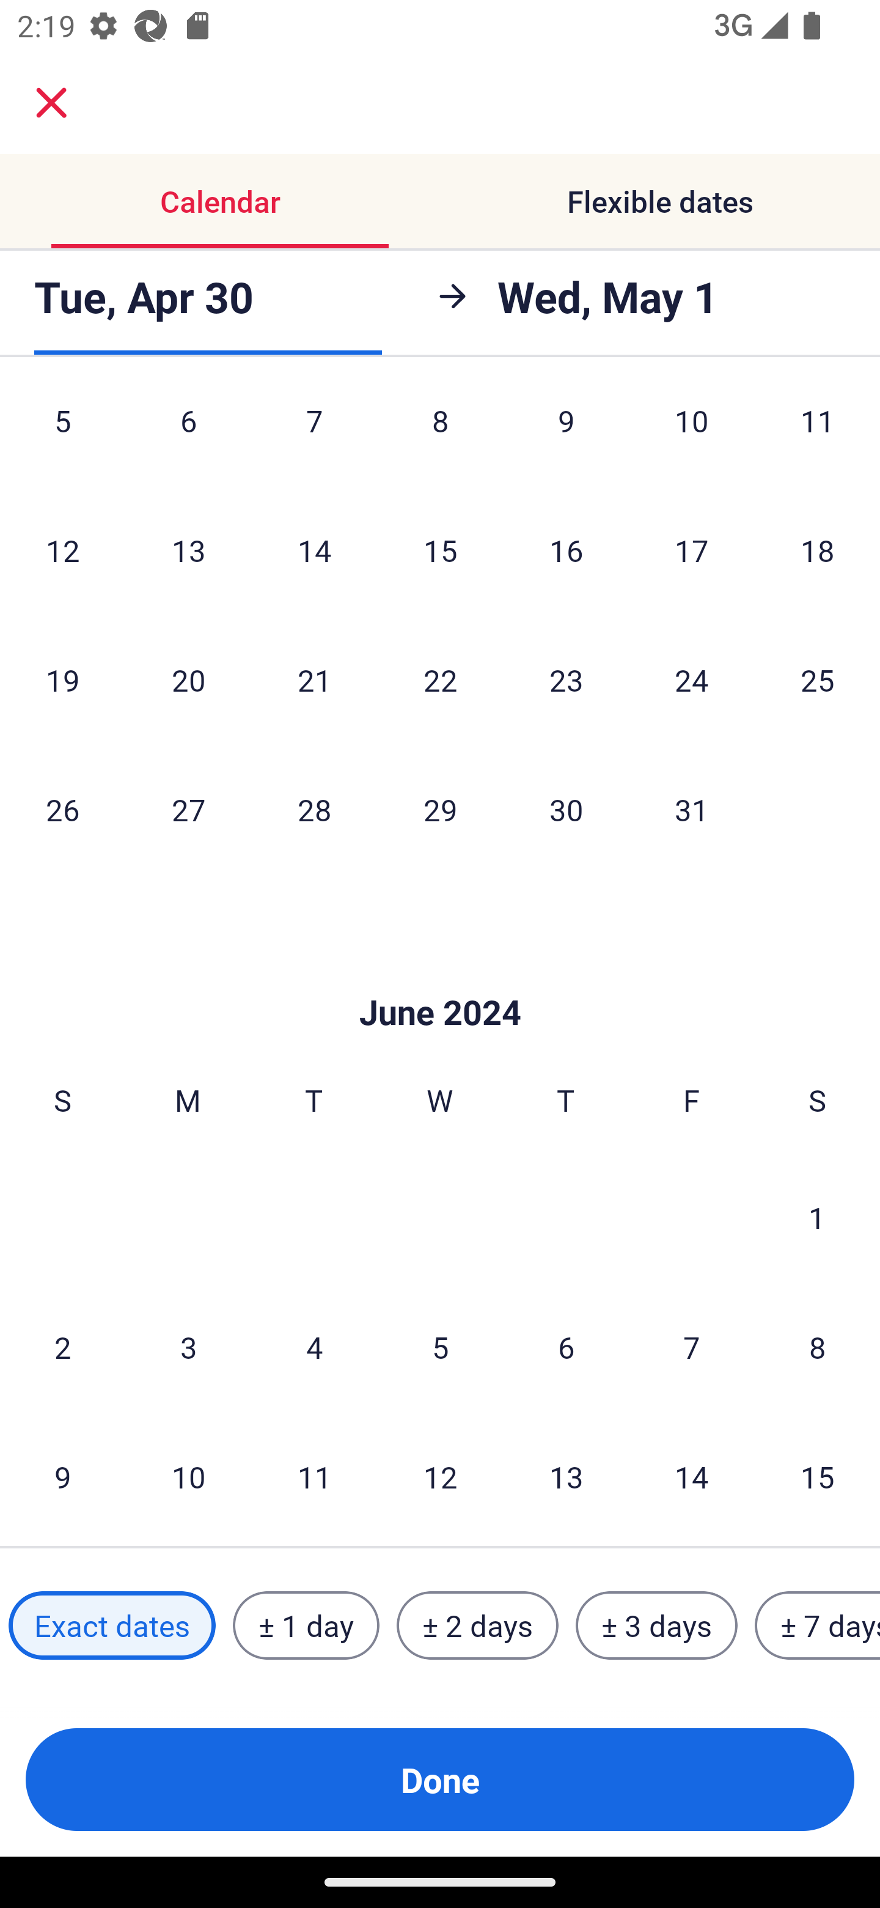  What do you see at coordinates (188, 679) in the screenshot?
I see `20 Monday, May 20, 2024` at bounding box center [188, 679].